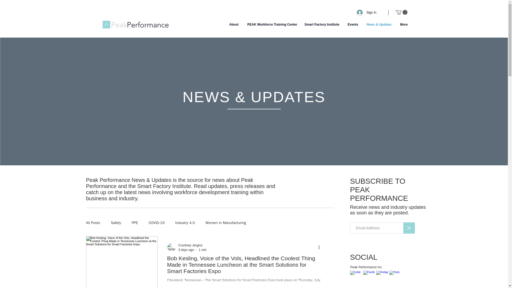 The width and height of the screenshot is (512, 288). Describe the element at coordinates (185, 223) in the screenshot. I see `Industry 4.0` at that location.